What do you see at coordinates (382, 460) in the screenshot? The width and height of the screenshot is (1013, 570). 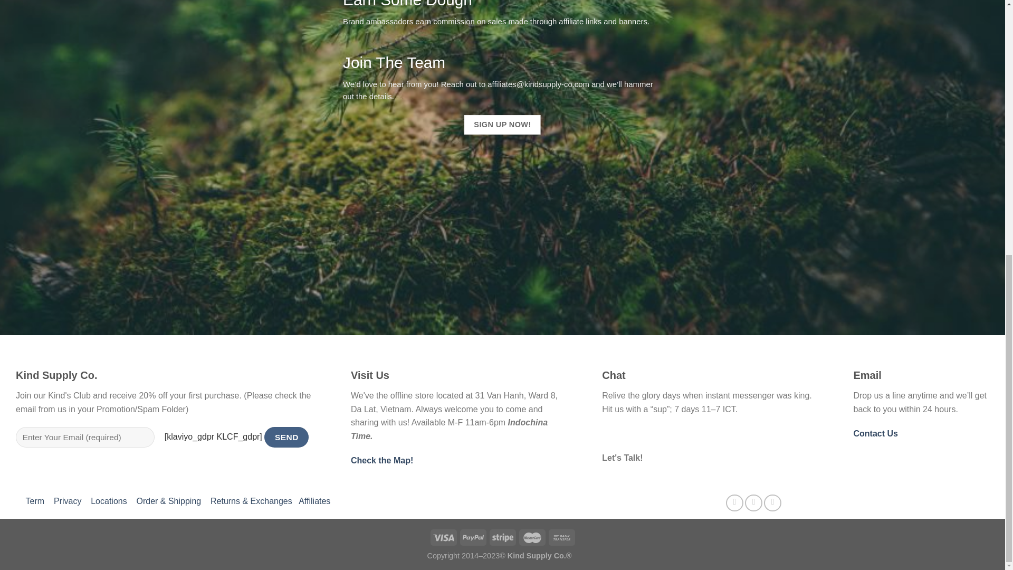 I see `Check the Map!` at bounding box center [382, 460].